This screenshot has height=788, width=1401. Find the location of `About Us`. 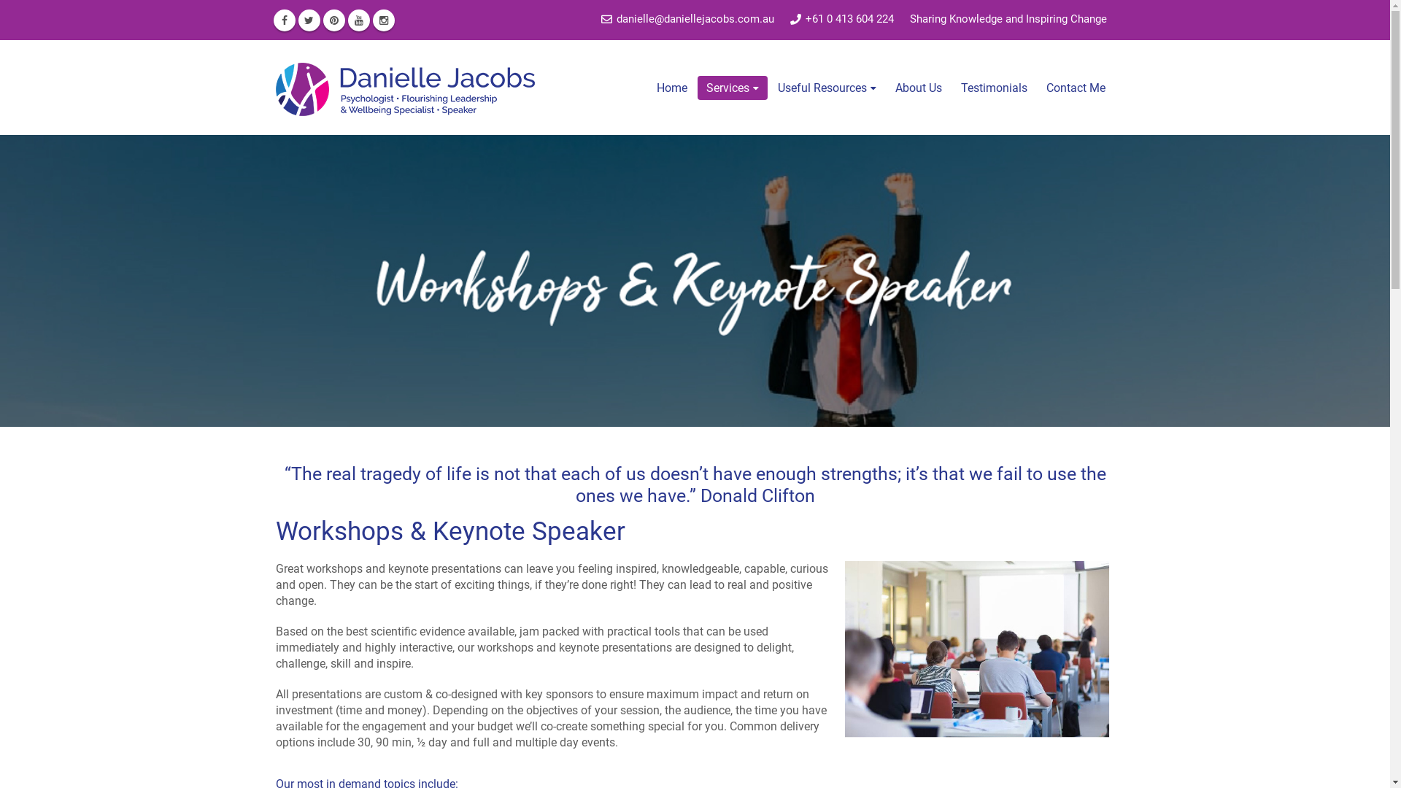

About Us is located at coordinates (919, 88).